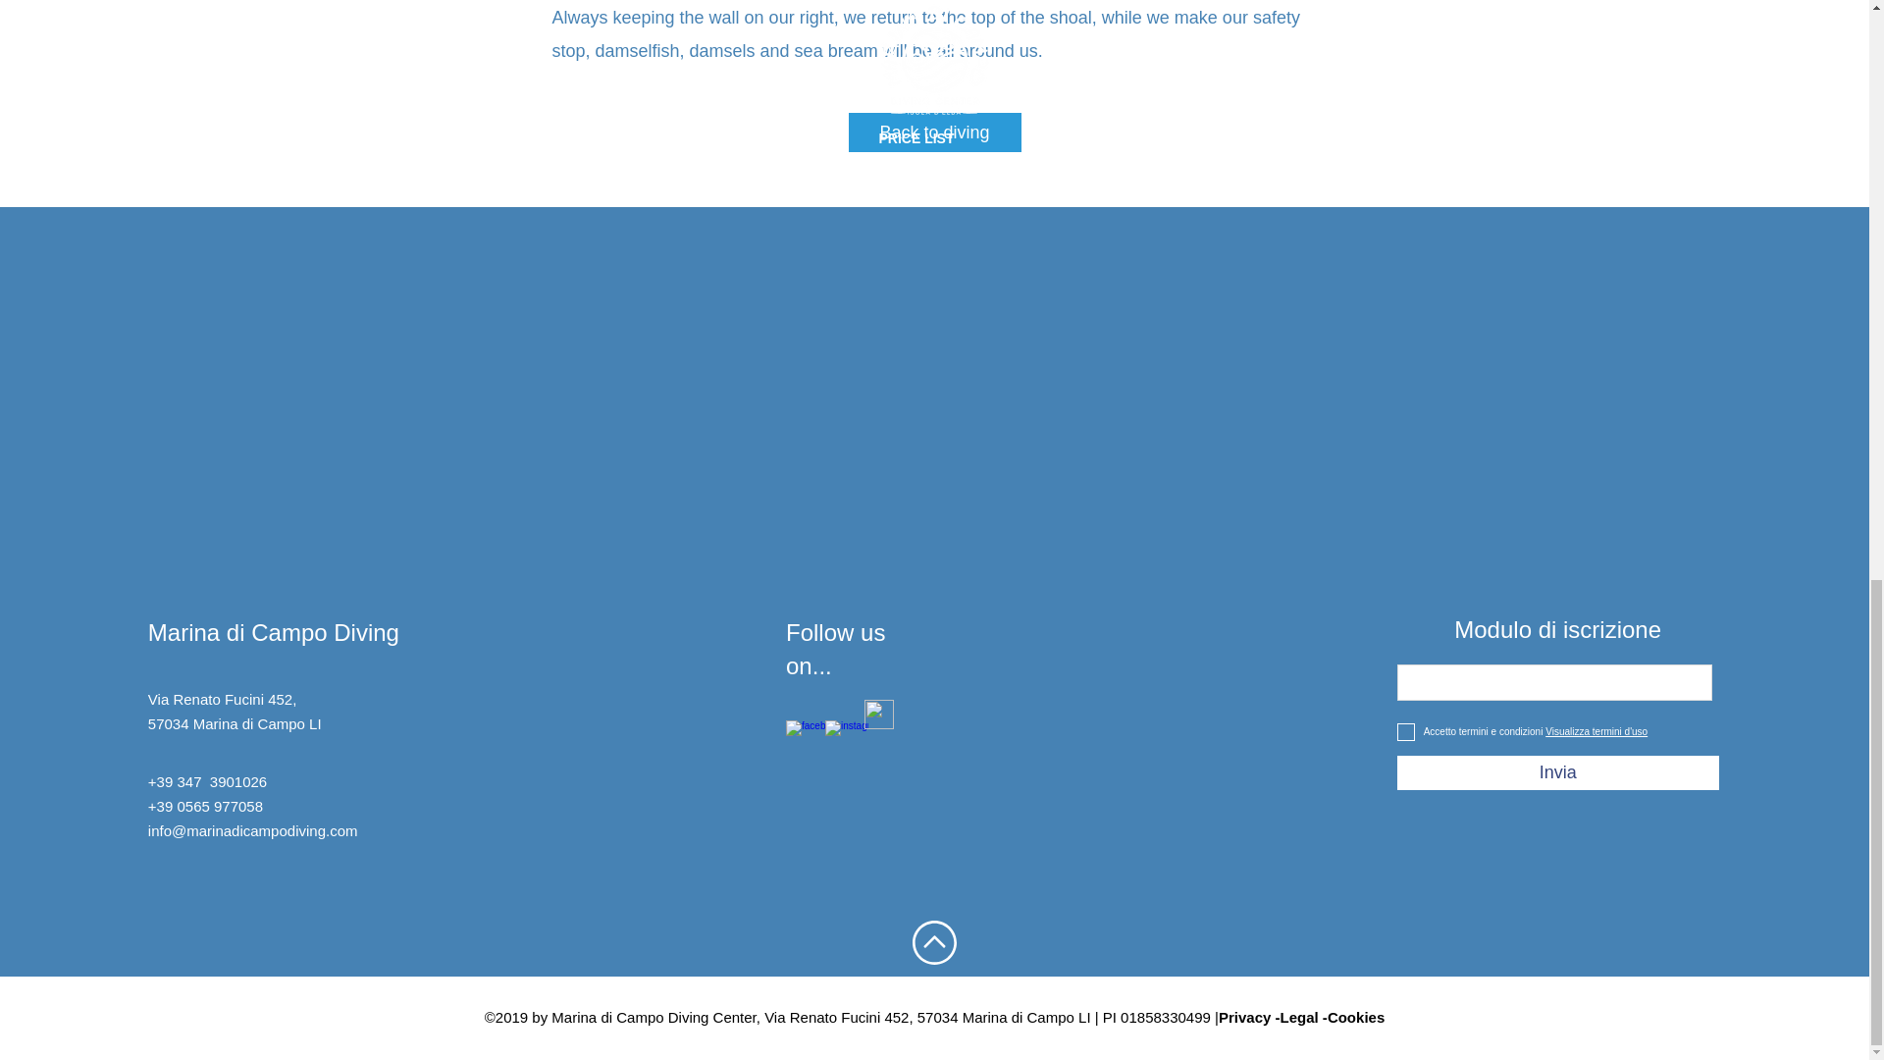 This screenshot has width=1884, height=1060. I want to click on Privacy, so click(1244, 1017).